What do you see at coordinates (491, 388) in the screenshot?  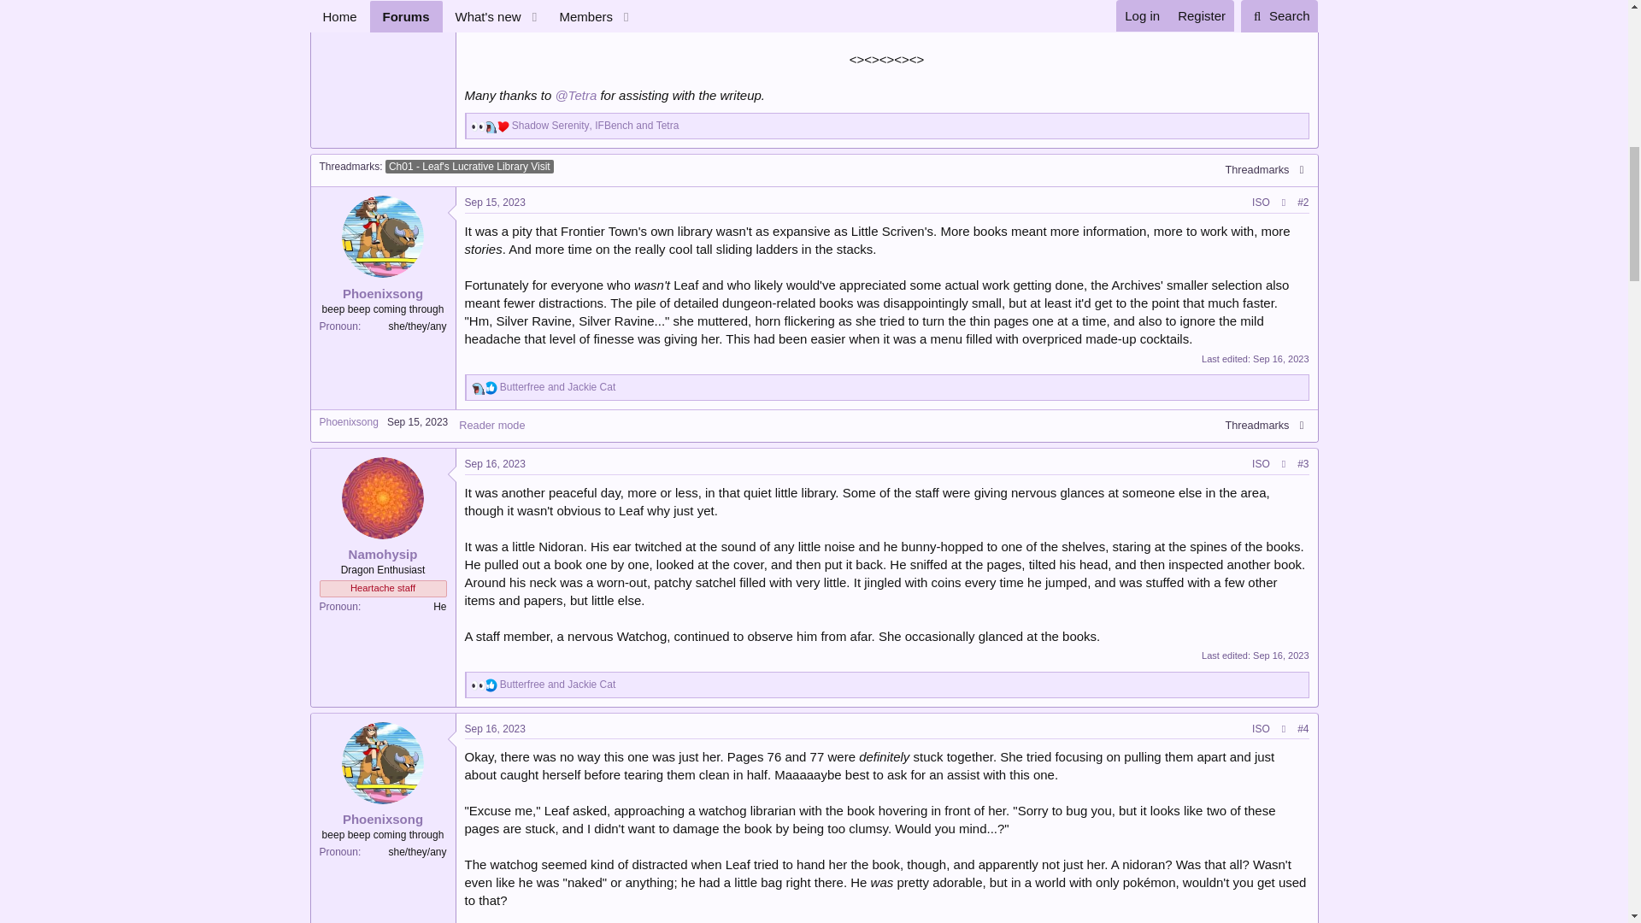 I see `Like` at bounding box center [491, 388].